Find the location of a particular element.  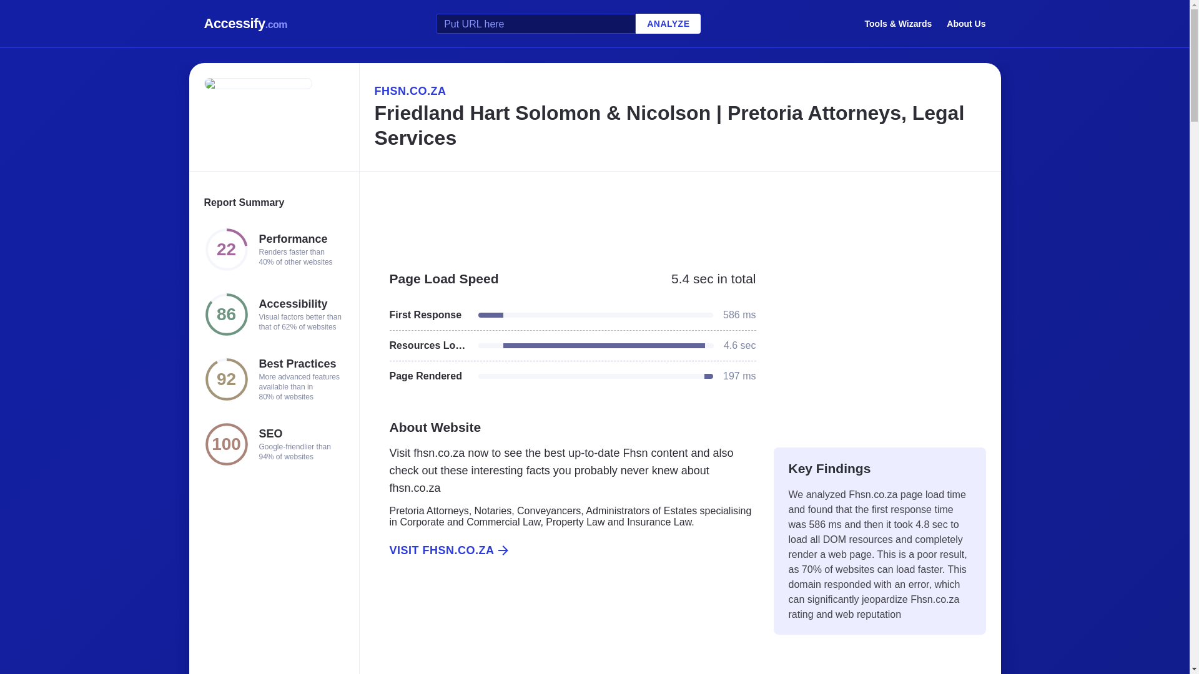

About Us is located at coordinates (966, 23).